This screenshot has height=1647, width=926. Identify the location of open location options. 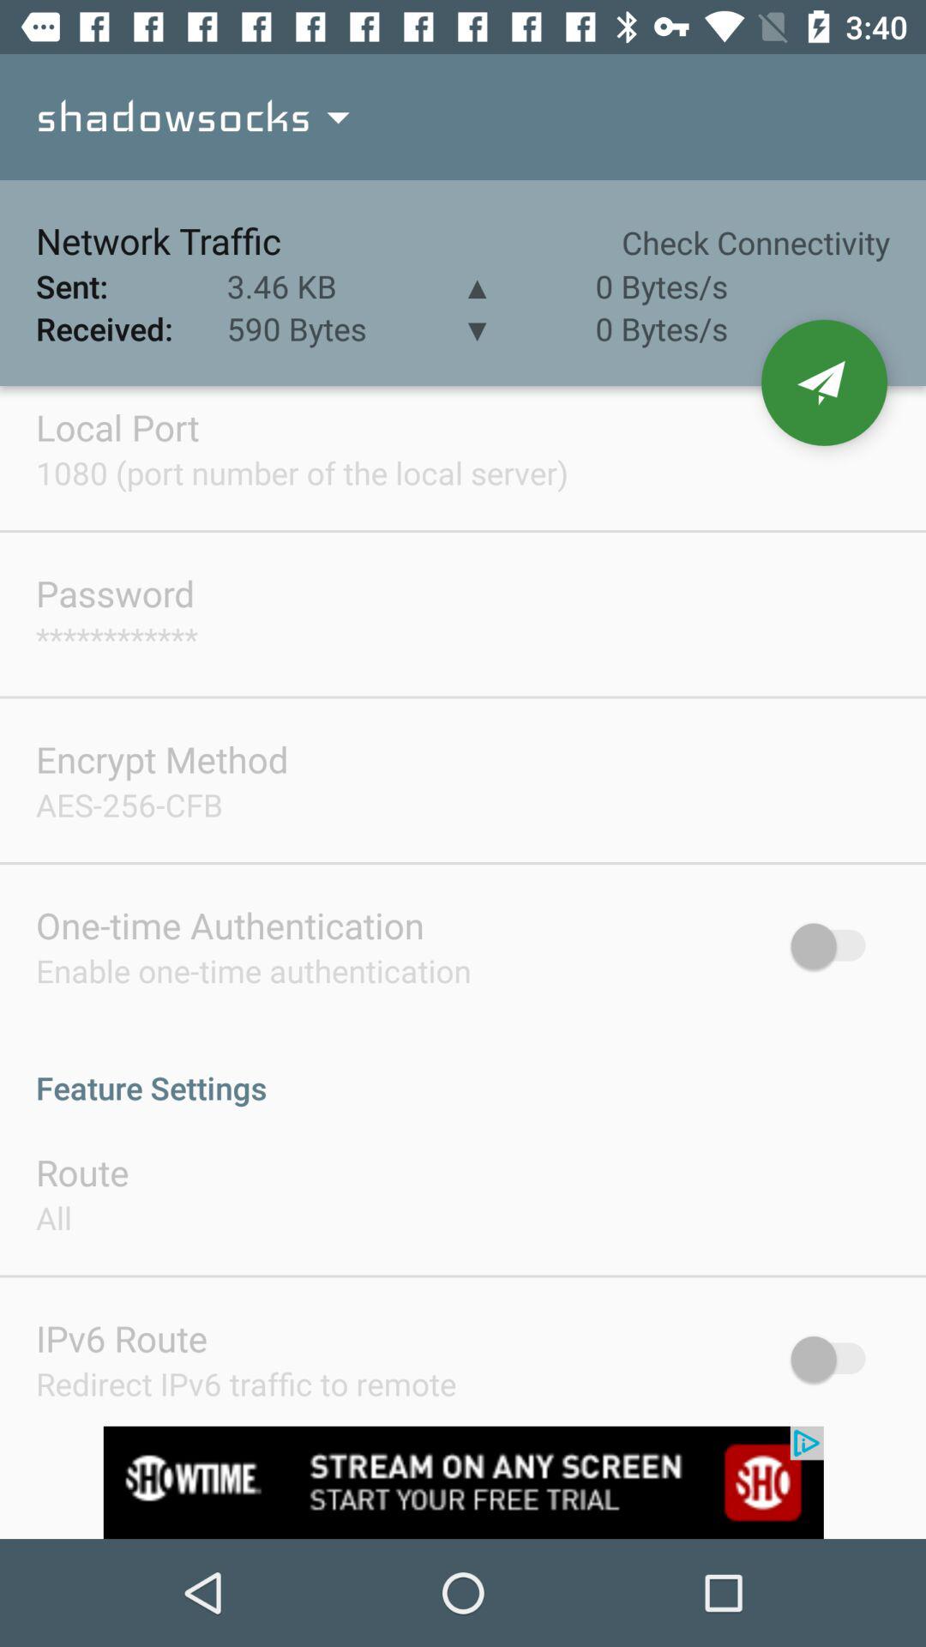
(825, 383).